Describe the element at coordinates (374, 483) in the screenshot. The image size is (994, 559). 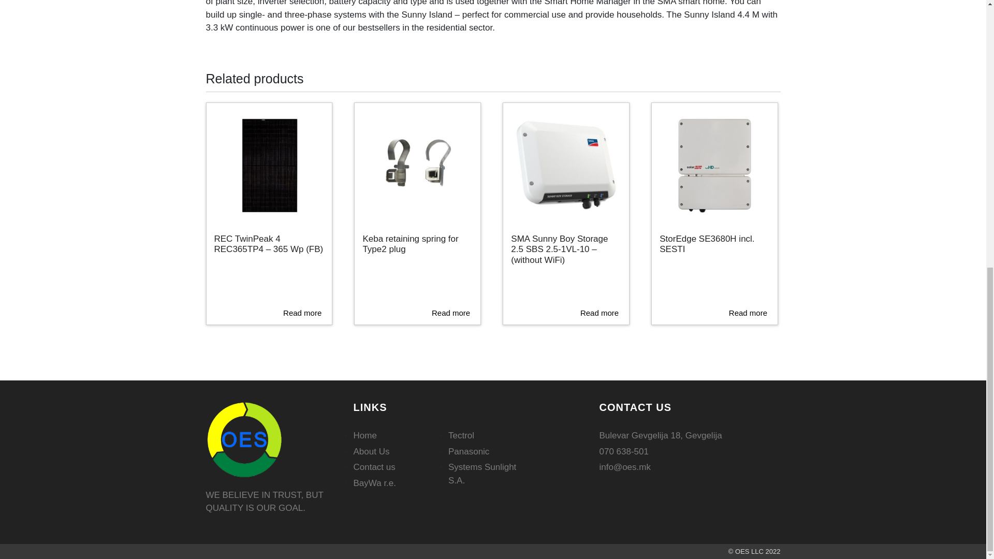
I see `BayWa r.e.` at that location.